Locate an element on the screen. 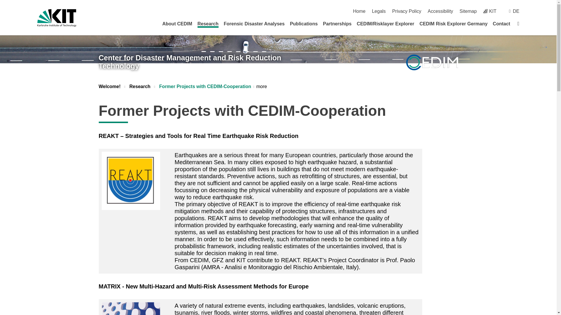 This screenshot has height=315, width=561. KIT is located at coordinates (490, 11).